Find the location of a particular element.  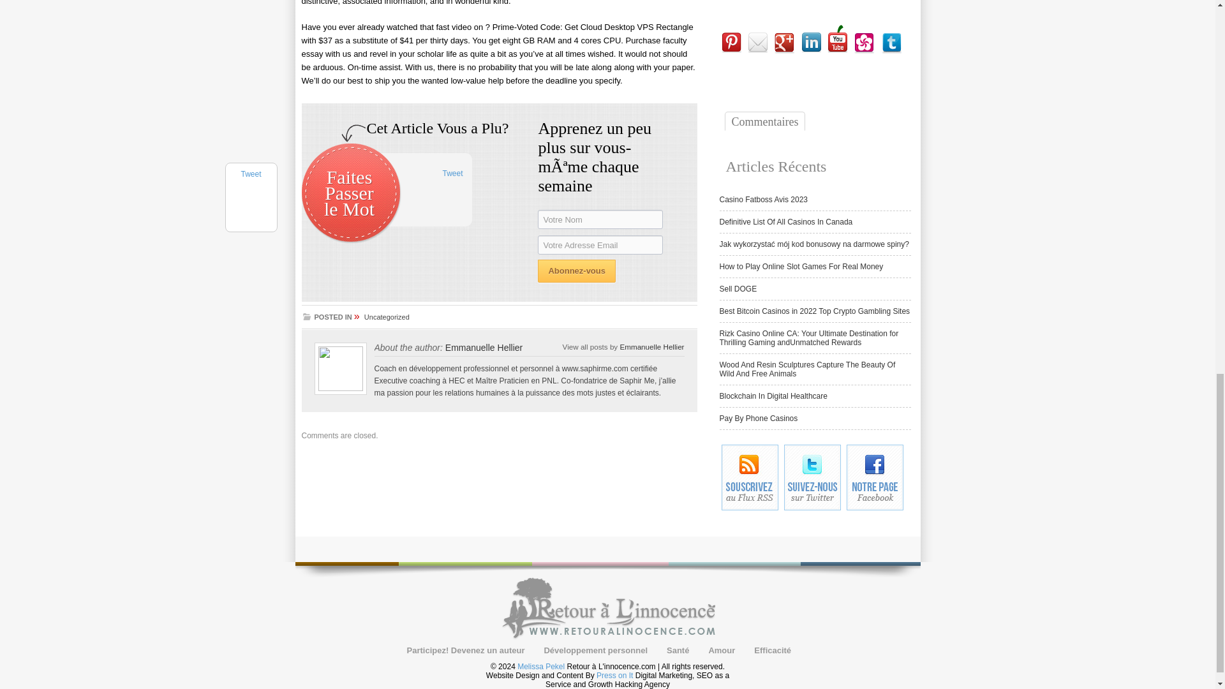

Posts by Emmanuelle Hellier is located at coordinates (651, 346).